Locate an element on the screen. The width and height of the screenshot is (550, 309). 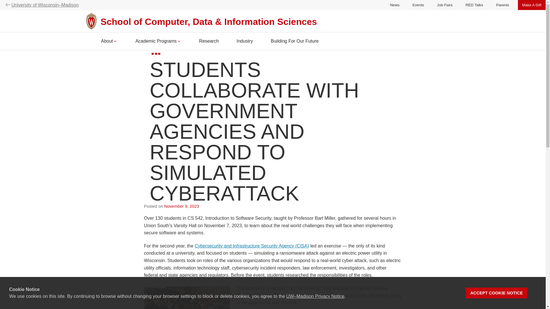
November 9, 2023 is located at coordinates (182, 206).